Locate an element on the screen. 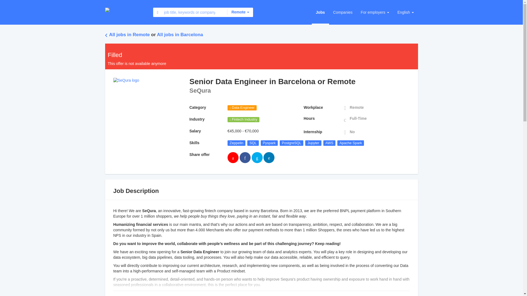  Browse Pyspark offers is located at coordinates (270, 143).